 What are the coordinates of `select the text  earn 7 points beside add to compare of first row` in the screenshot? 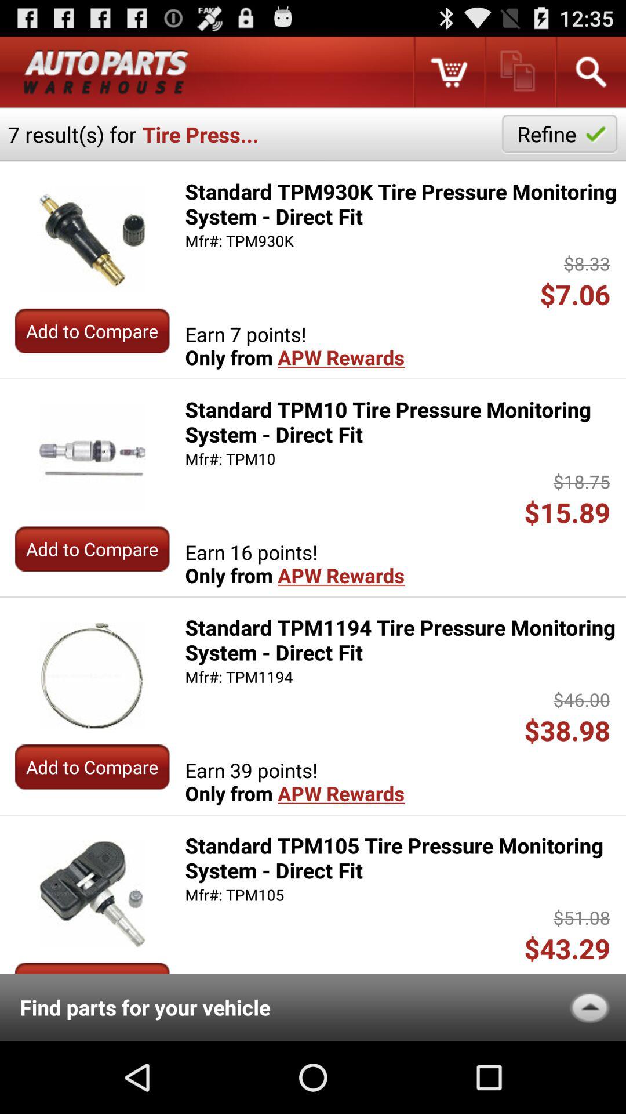 It's located at (294, 346).